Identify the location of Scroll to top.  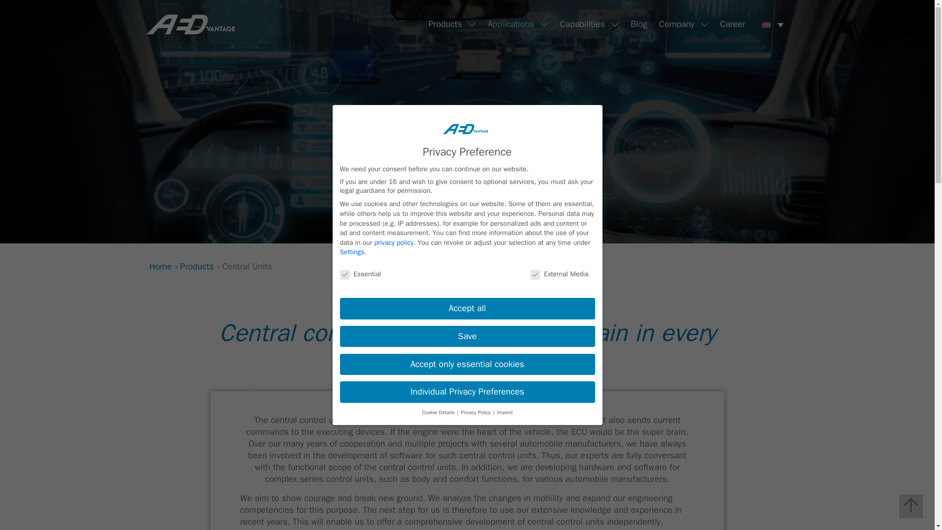
(911, 506).